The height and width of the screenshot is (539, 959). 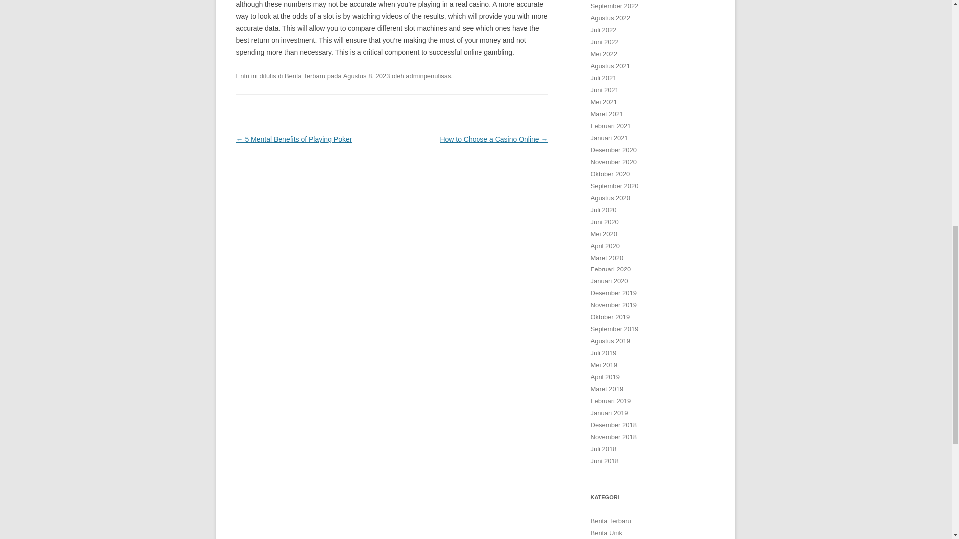 What do you see at coordinates (305, 76) in the screenshot?
I see `Berita Terbaru` at bounding box center [305, 76].